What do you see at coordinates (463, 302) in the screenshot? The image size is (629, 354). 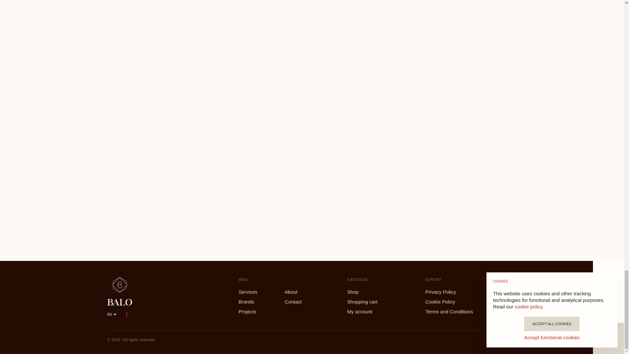 I see `Cookie Policy` at bounding box center [463, 302].